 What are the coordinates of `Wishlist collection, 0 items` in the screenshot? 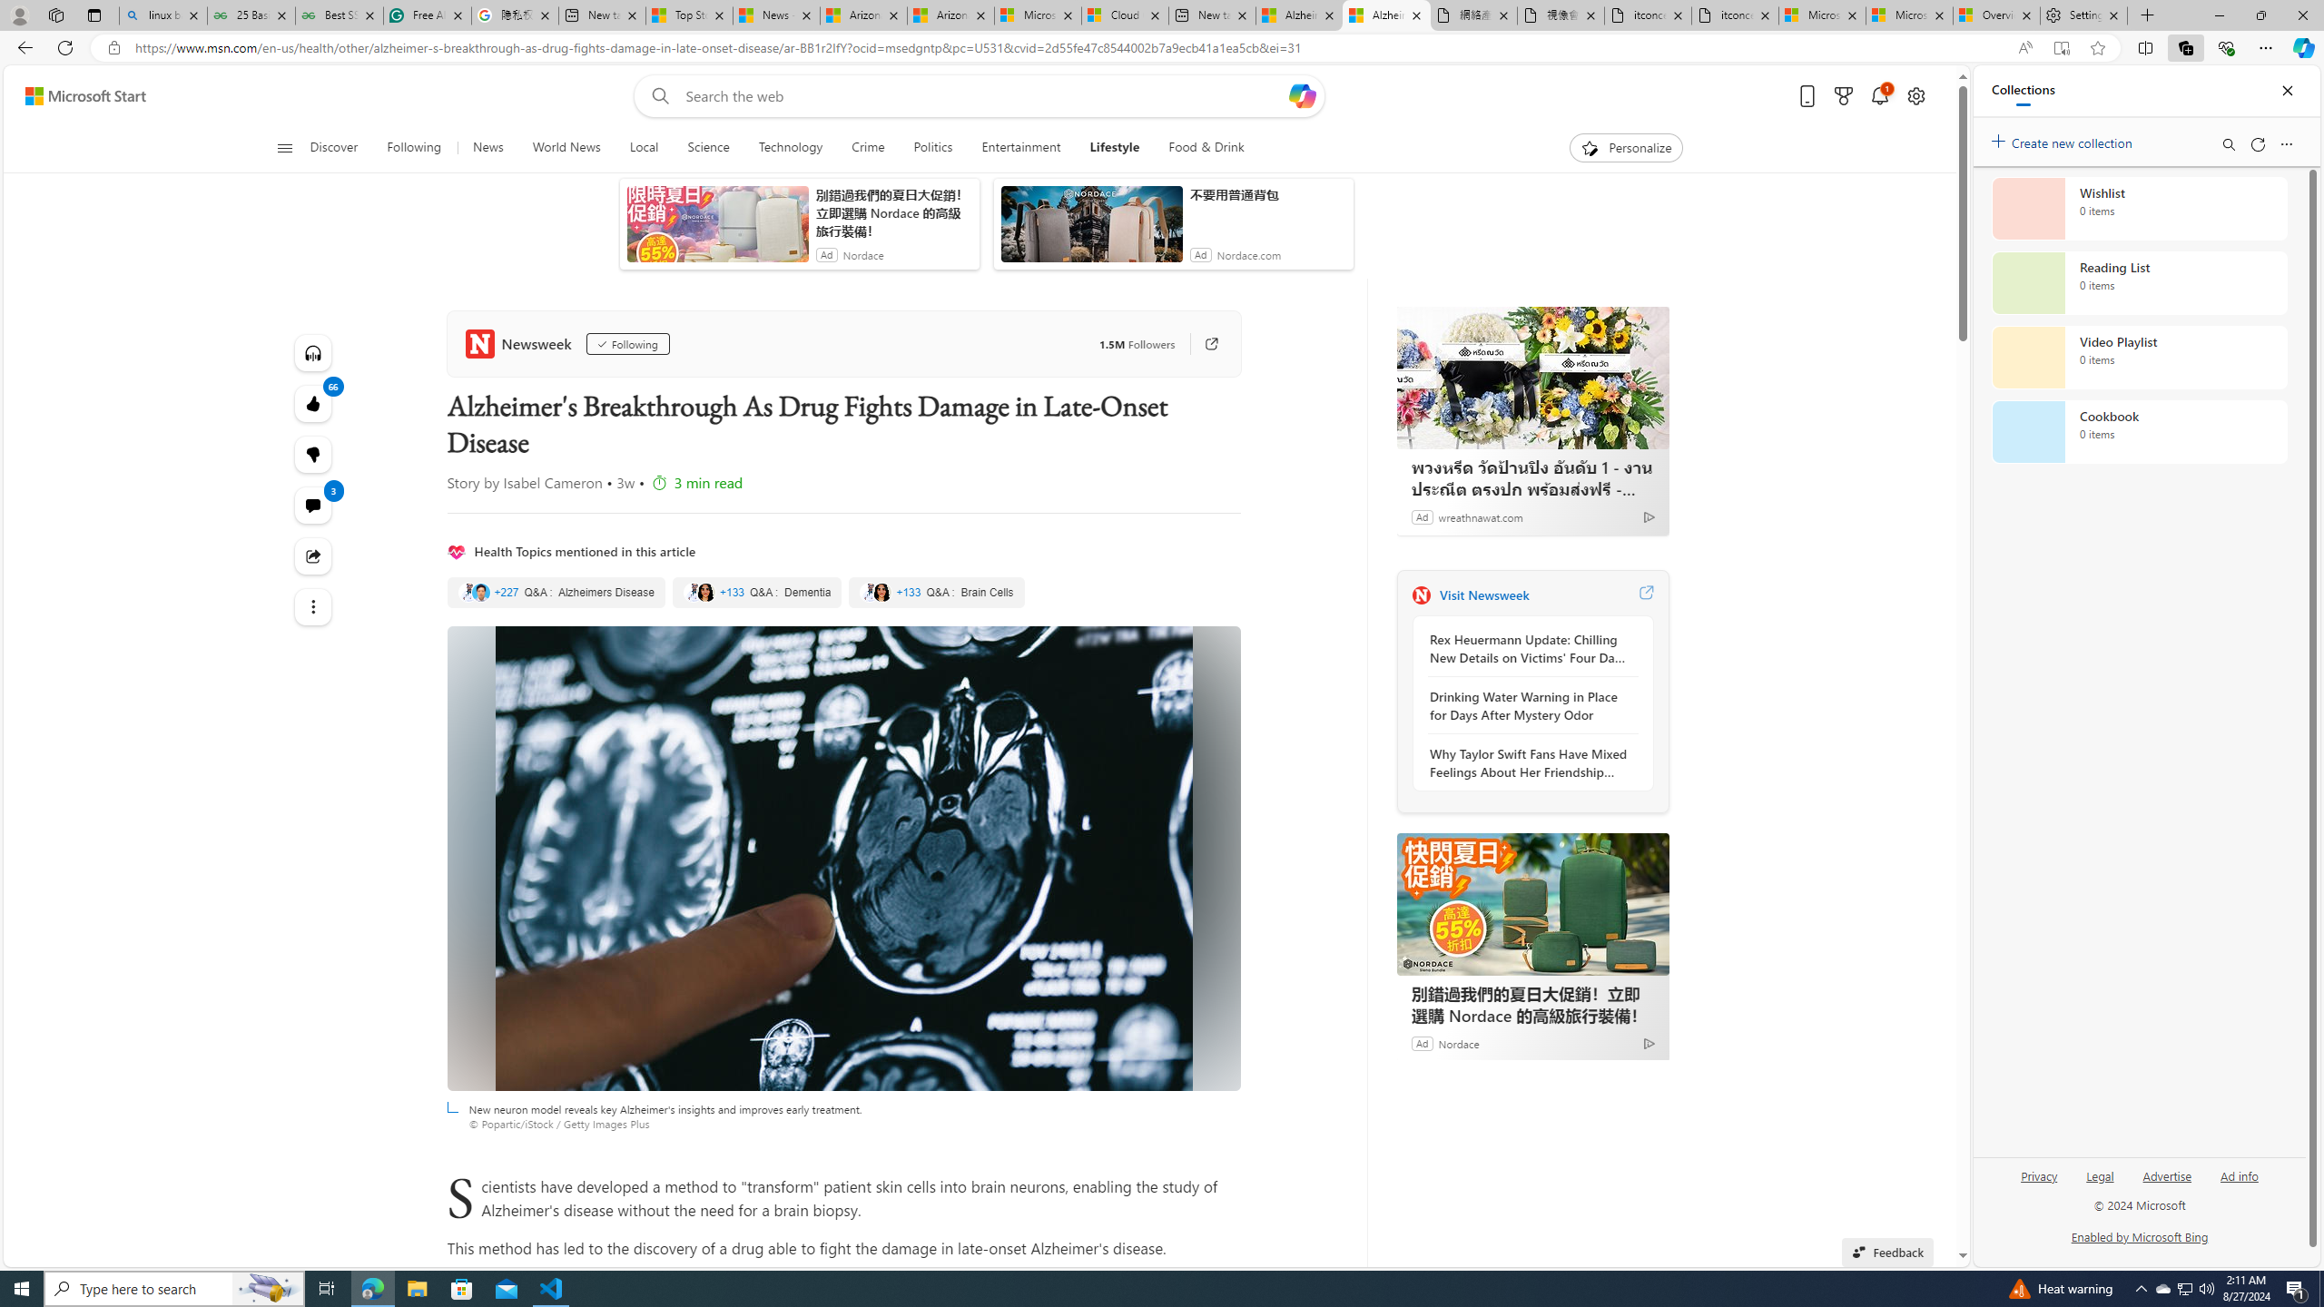 It's located at (2139, 208).